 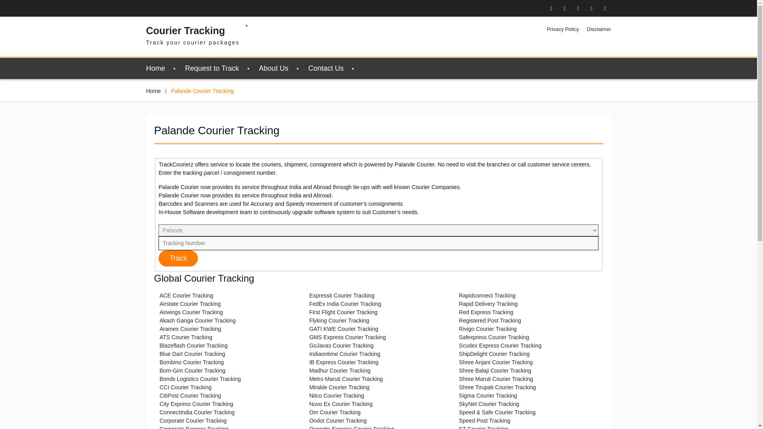 I want to click on Airstate Courier Tracking, so click(x=190, y=304).